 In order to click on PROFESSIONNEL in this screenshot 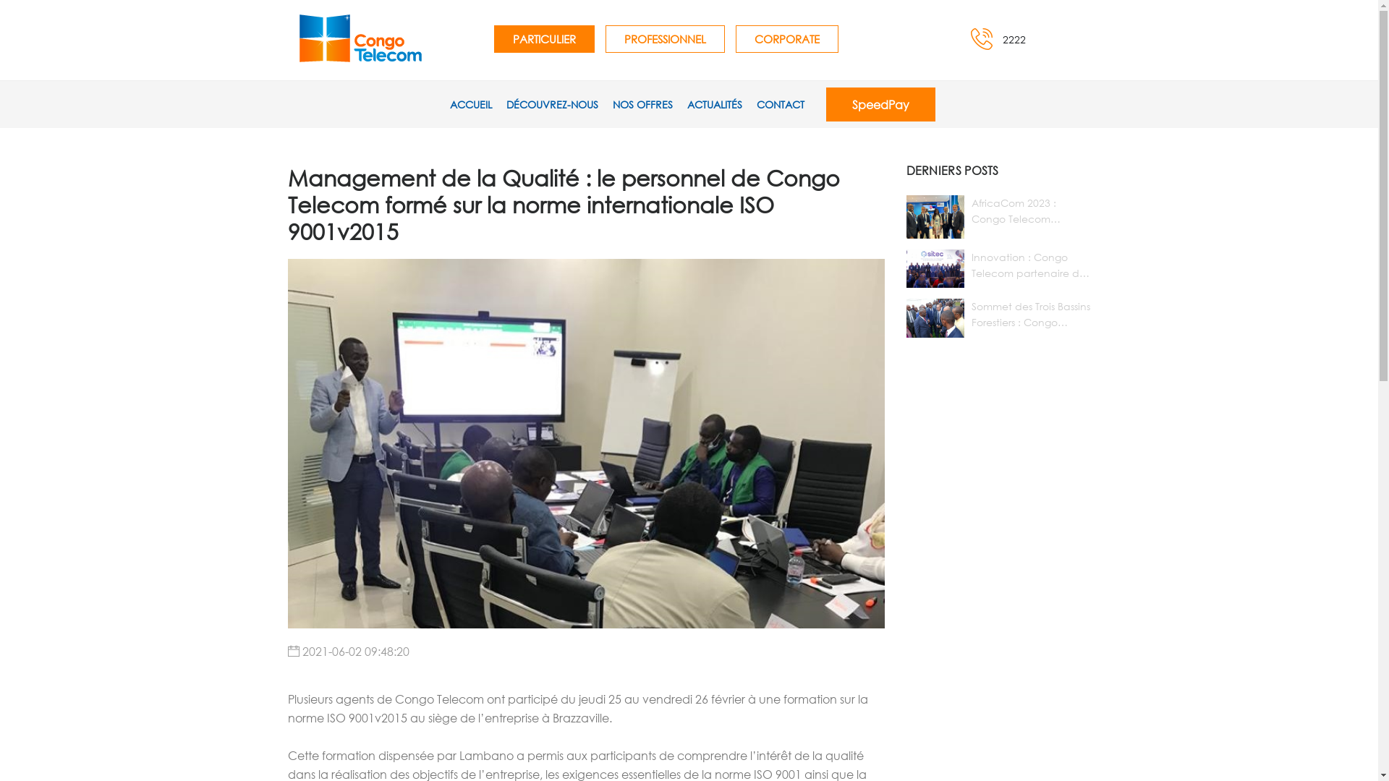, I will do `click(664, 38)`.